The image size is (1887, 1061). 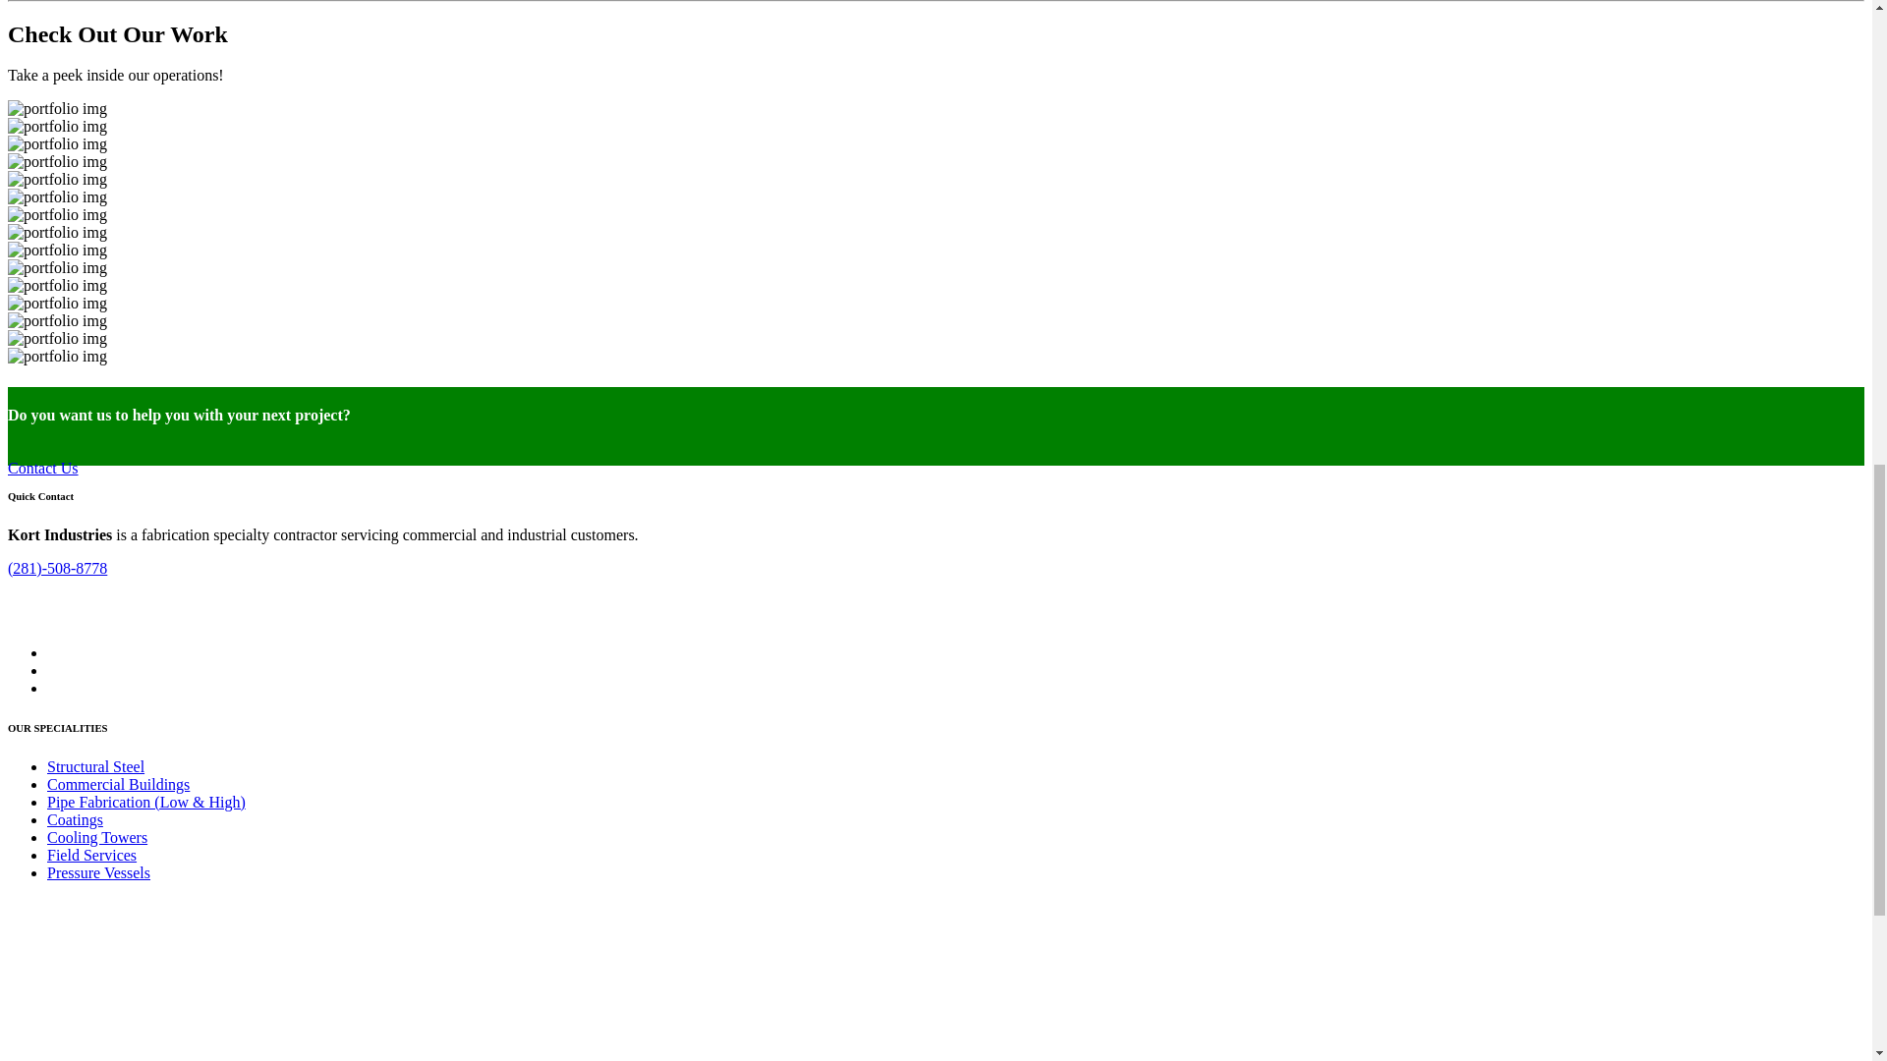 What do you see at coordinates (96, 837) in the screenshot?
I see `Cooling Towers` at bounding box center [96, 837].